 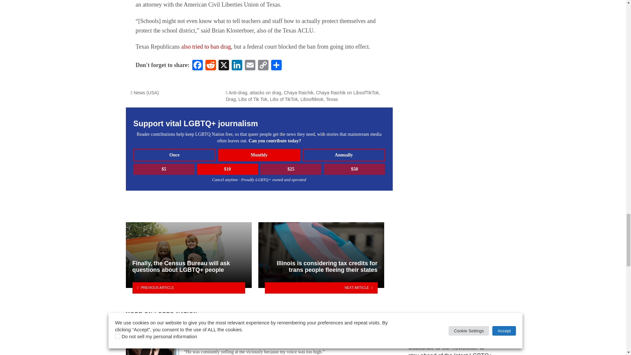 What do you see at coordinates (197, 66) in the screenshot?
I see `Facebook` at bounding box center [197, 66].